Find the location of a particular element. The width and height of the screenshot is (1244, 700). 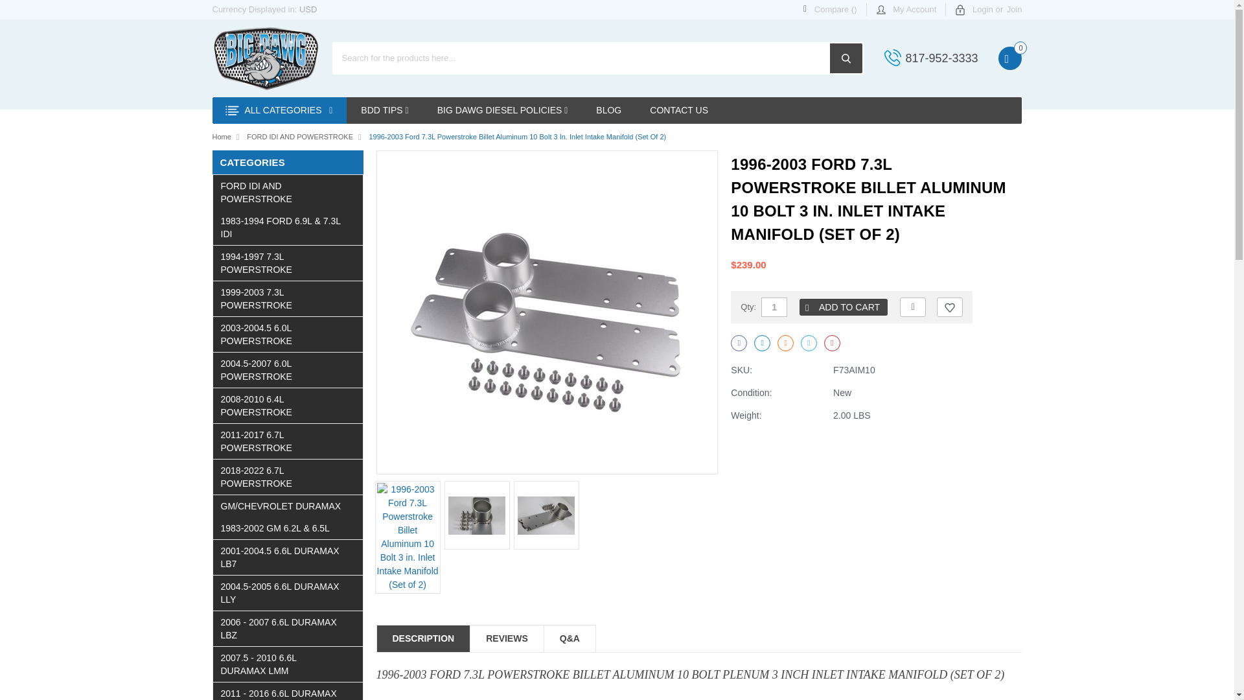

Add to Cart is located at coordinates (844, 307).